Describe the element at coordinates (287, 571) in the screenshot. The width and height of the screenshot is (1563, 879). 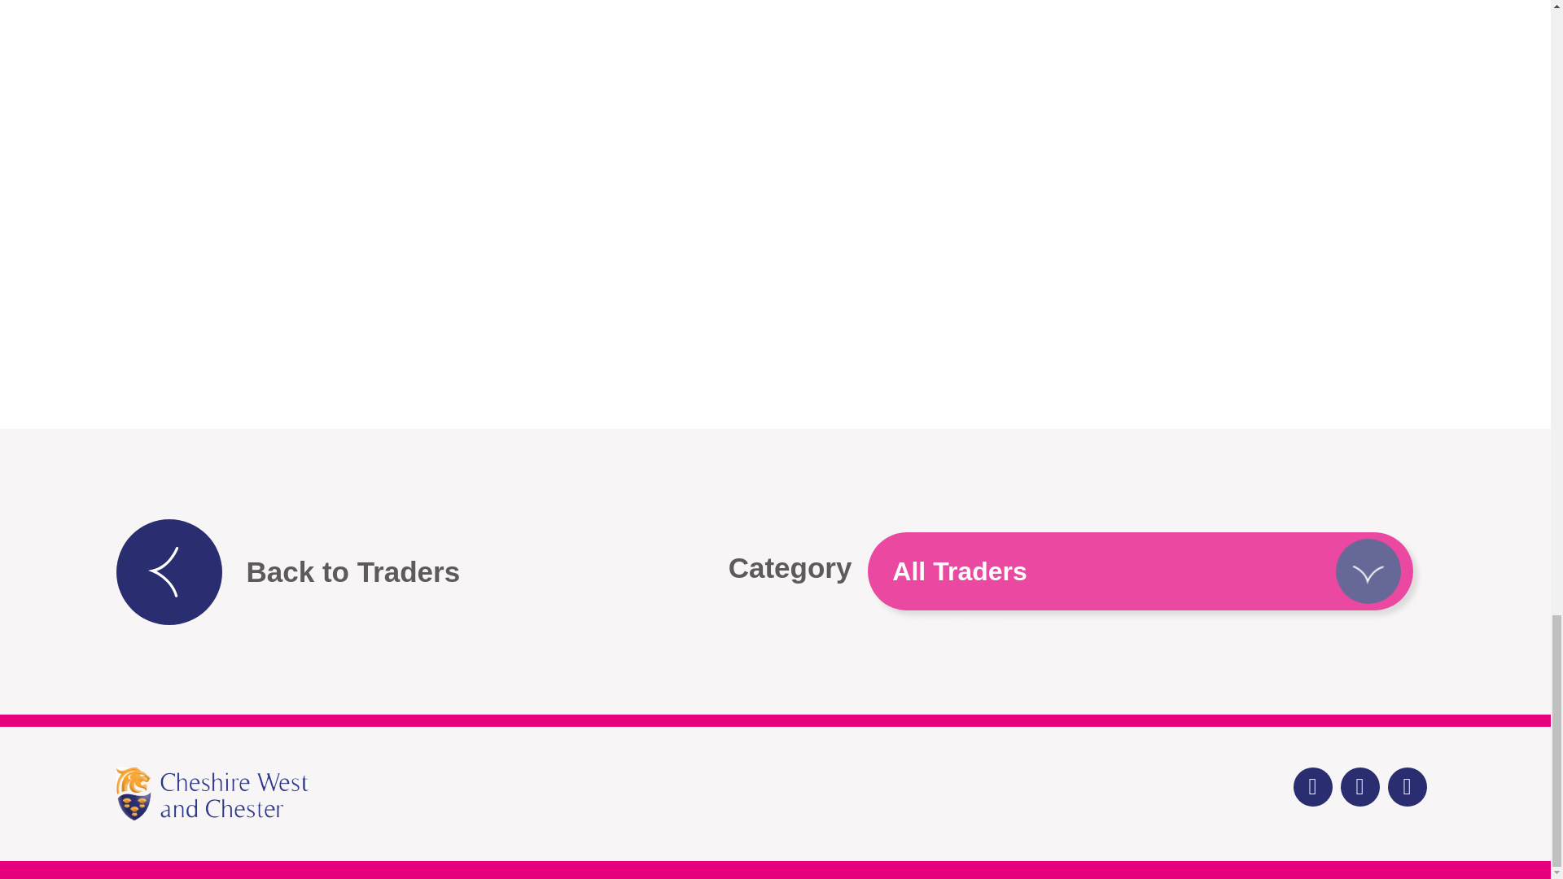
I see `Back to Traders` at that location.